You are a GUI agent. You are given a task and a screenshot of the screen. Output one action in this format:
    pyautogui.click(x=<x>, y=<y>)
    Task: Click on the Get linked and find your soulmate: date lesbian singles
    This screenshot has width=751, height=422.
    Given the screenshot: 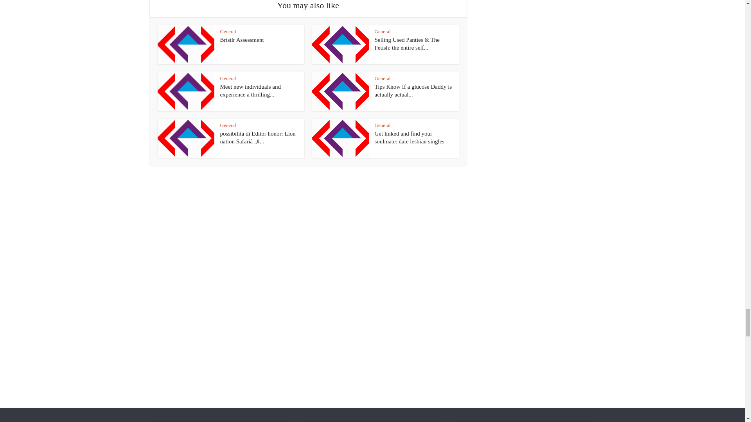 What is the action you would take?
    pyautogui.click(x=410, y=138)
    